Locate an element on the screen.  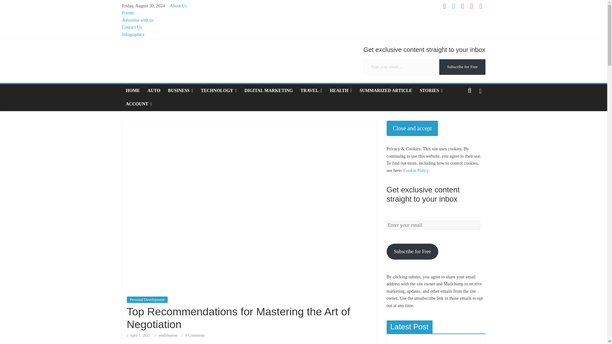
AUTO is located at coordinates (154, 90).